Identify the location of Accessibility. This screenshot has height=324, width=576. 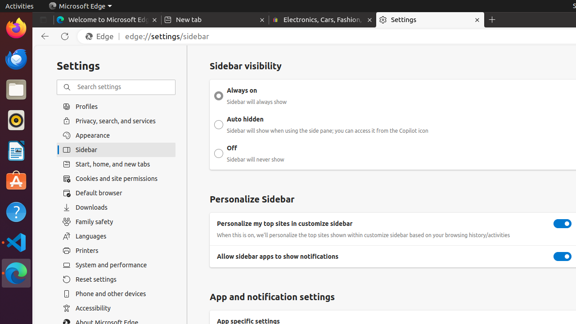
(116, 308).